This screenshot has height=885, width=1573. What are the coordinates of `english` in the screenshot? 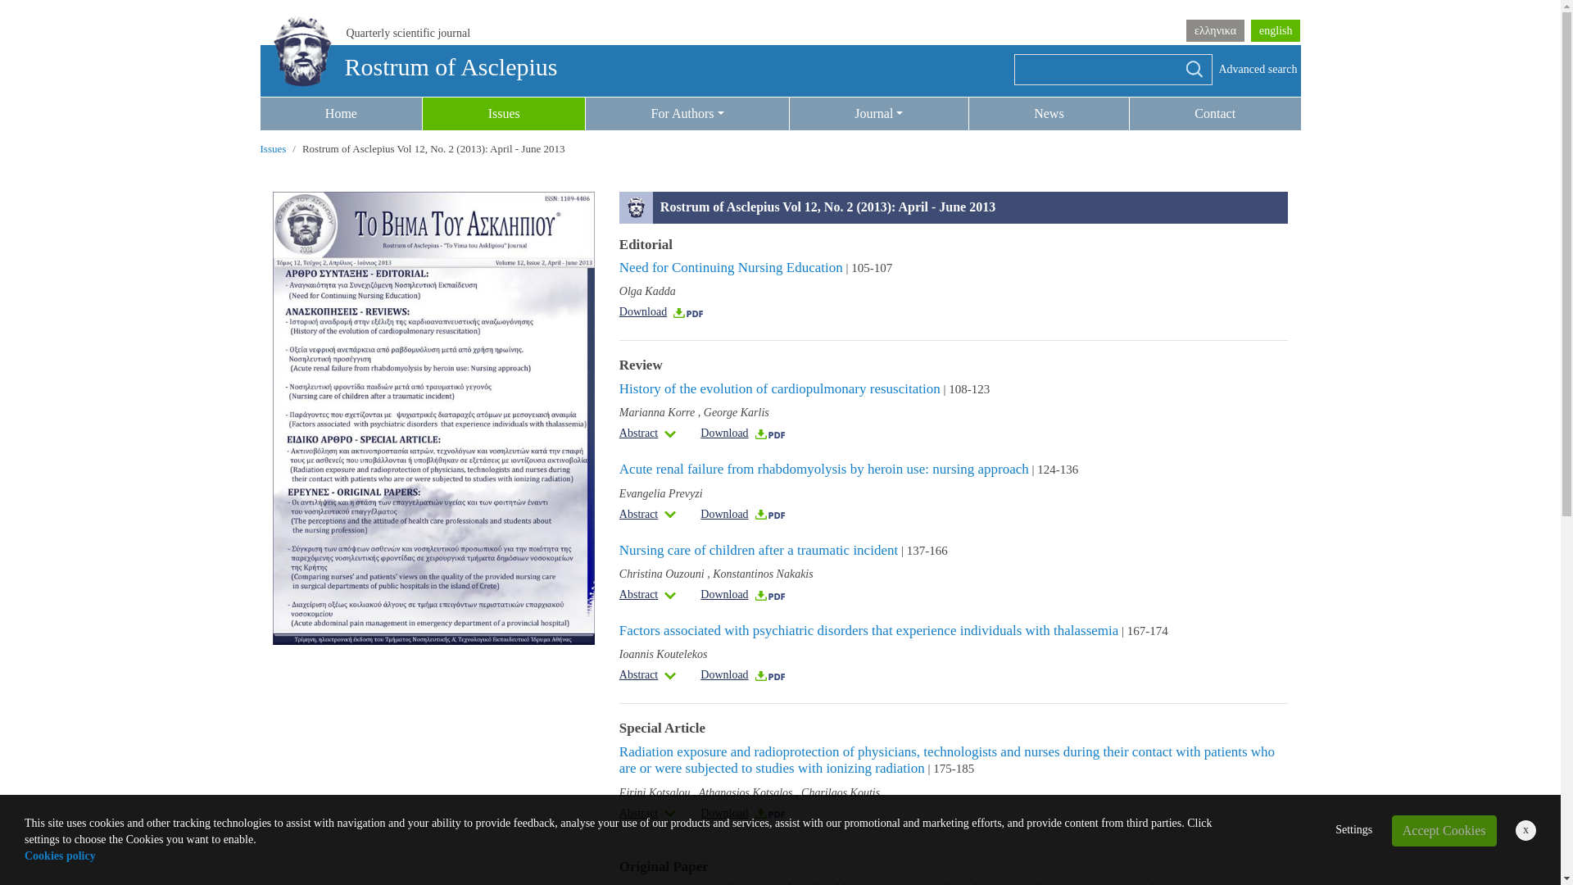 It's located at (1275, 29).